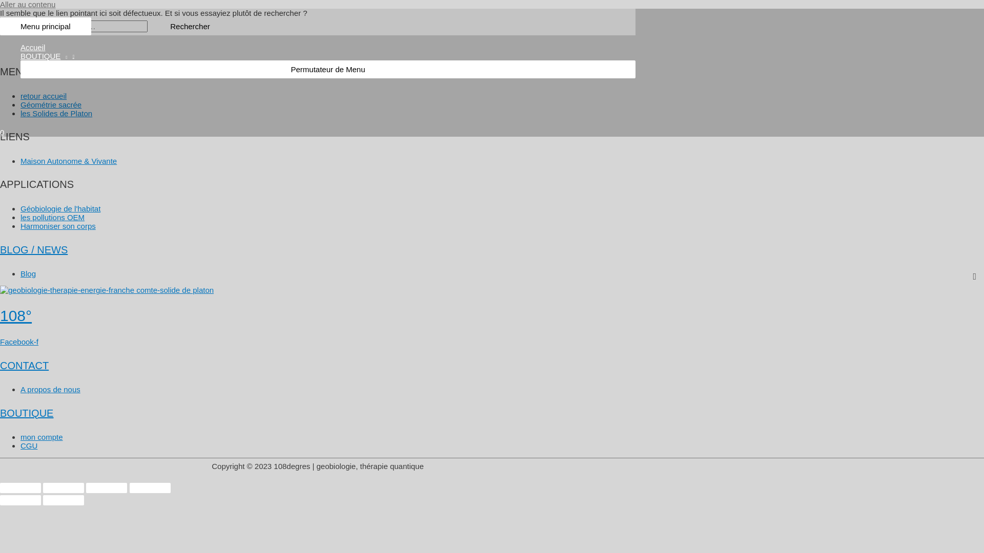 The width and height of the screenshot is (984, 553). I want to click on BOUTIQUE, so click(328, 56).